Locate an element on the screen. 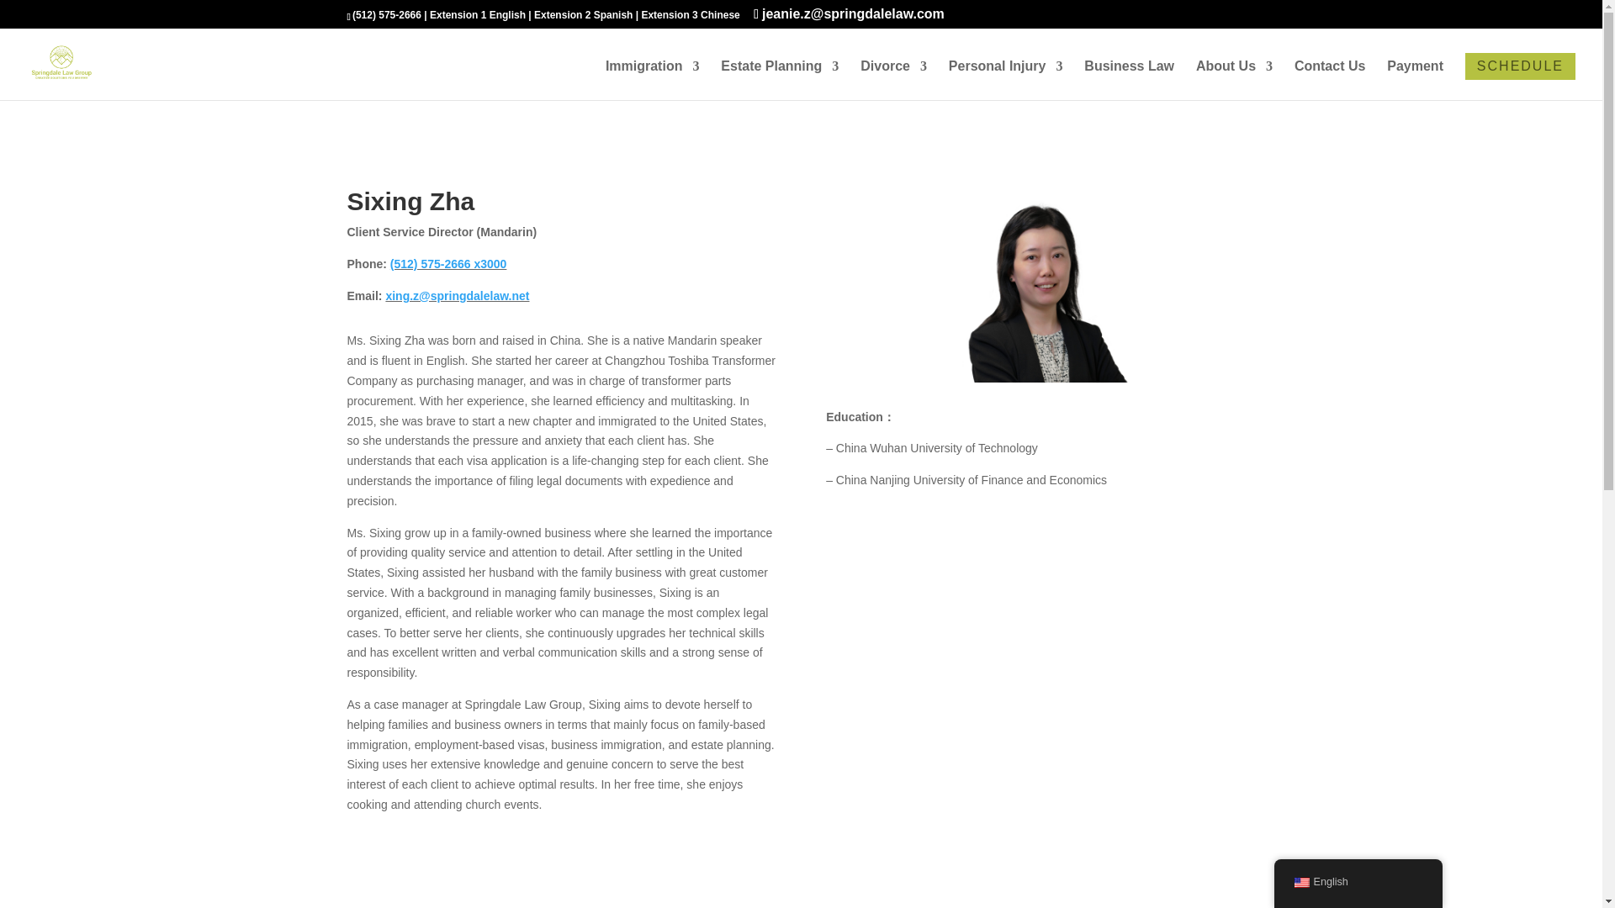  Business Law is located at coordinates (1129, 80).